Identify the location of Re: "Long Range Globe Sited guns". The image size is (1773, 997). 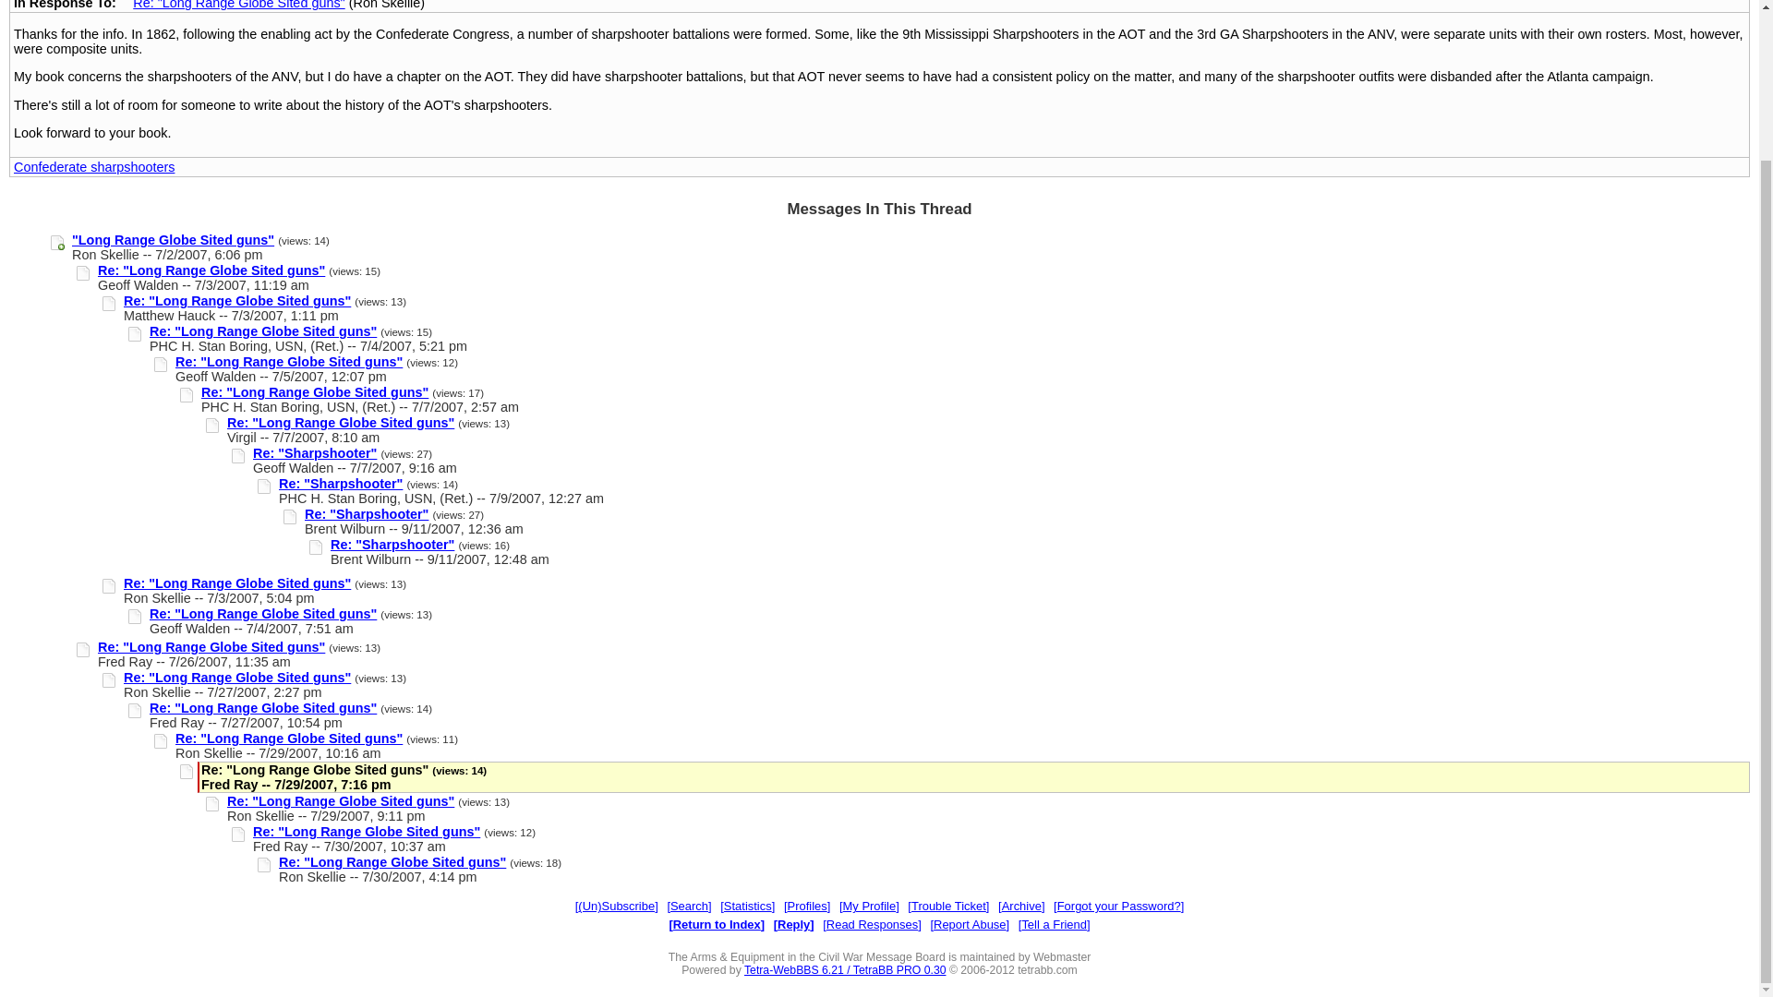
(340, 800).